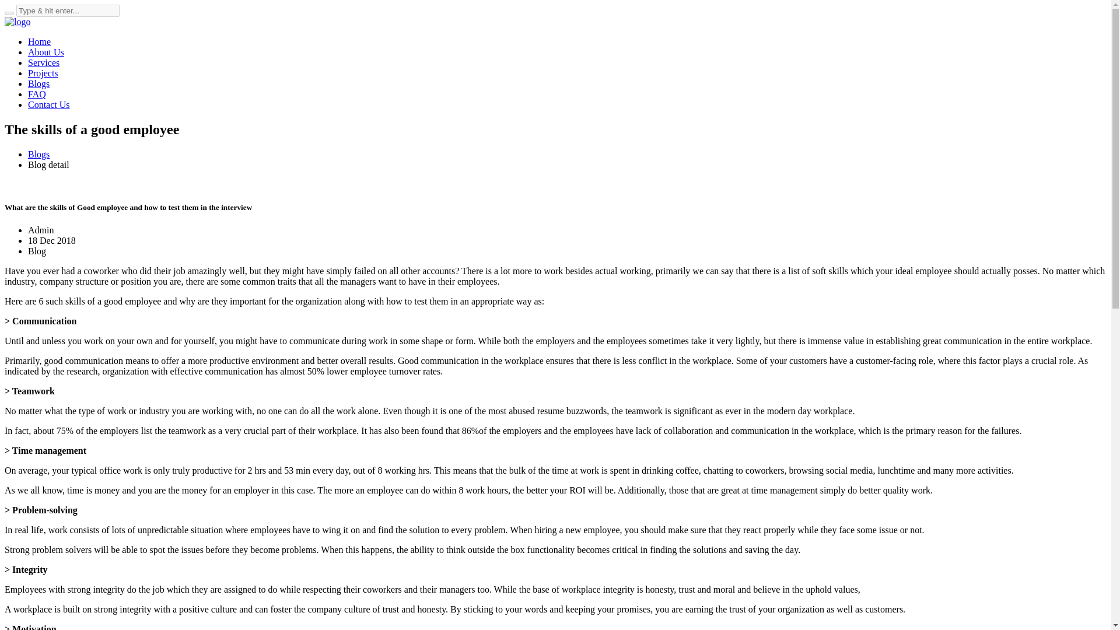 This screenshot has width=1120, height=630. What do you see at coordinates (37, 251) in the screenshot?
I see `Blog` at bounding box center [37, 251].